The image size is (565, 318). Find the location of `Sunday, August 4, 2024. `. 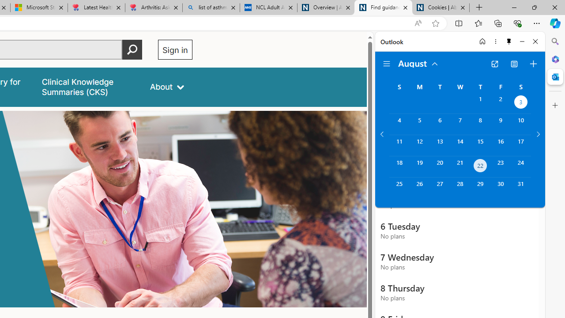

Sunday, August 4, 2024.  is located at coordinates (399, 124).